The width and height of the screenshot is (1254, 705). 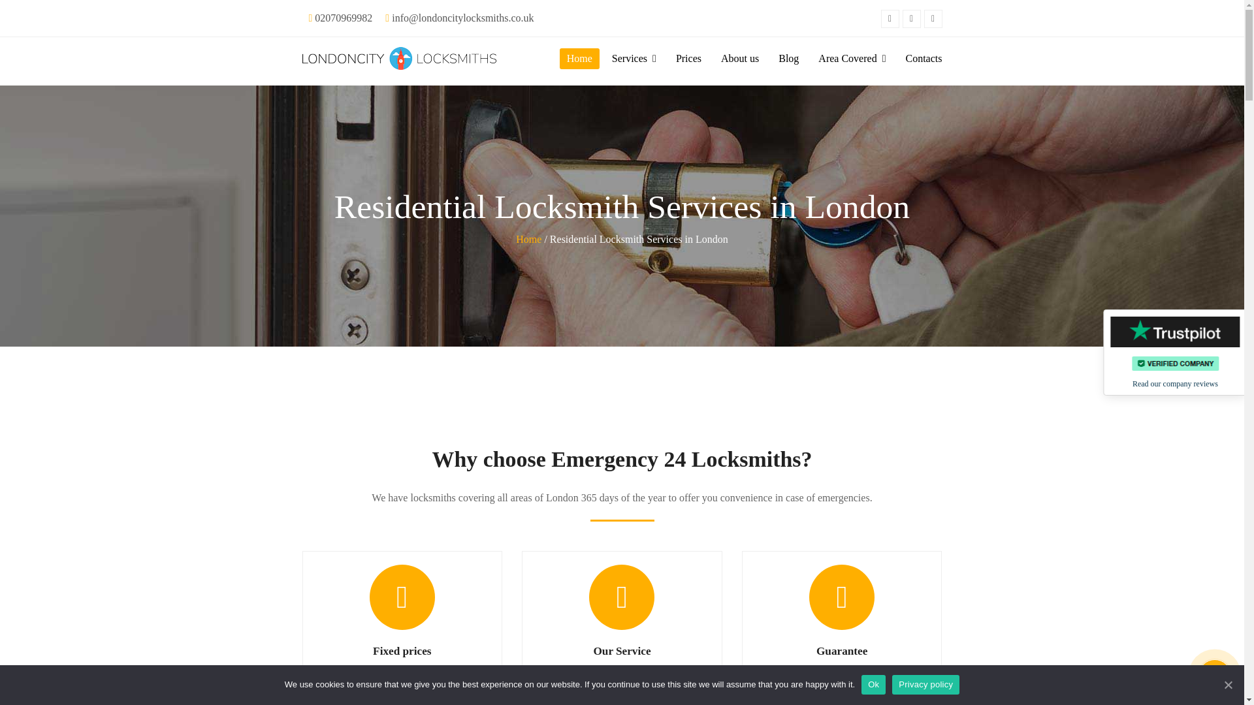 I want to click on Email Us, so click(x=462, y=18).